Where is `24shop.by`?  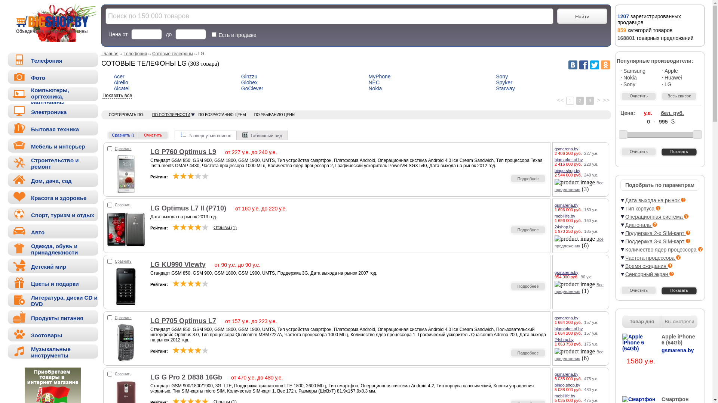 24shop.by is located at coordinates (564, 227).